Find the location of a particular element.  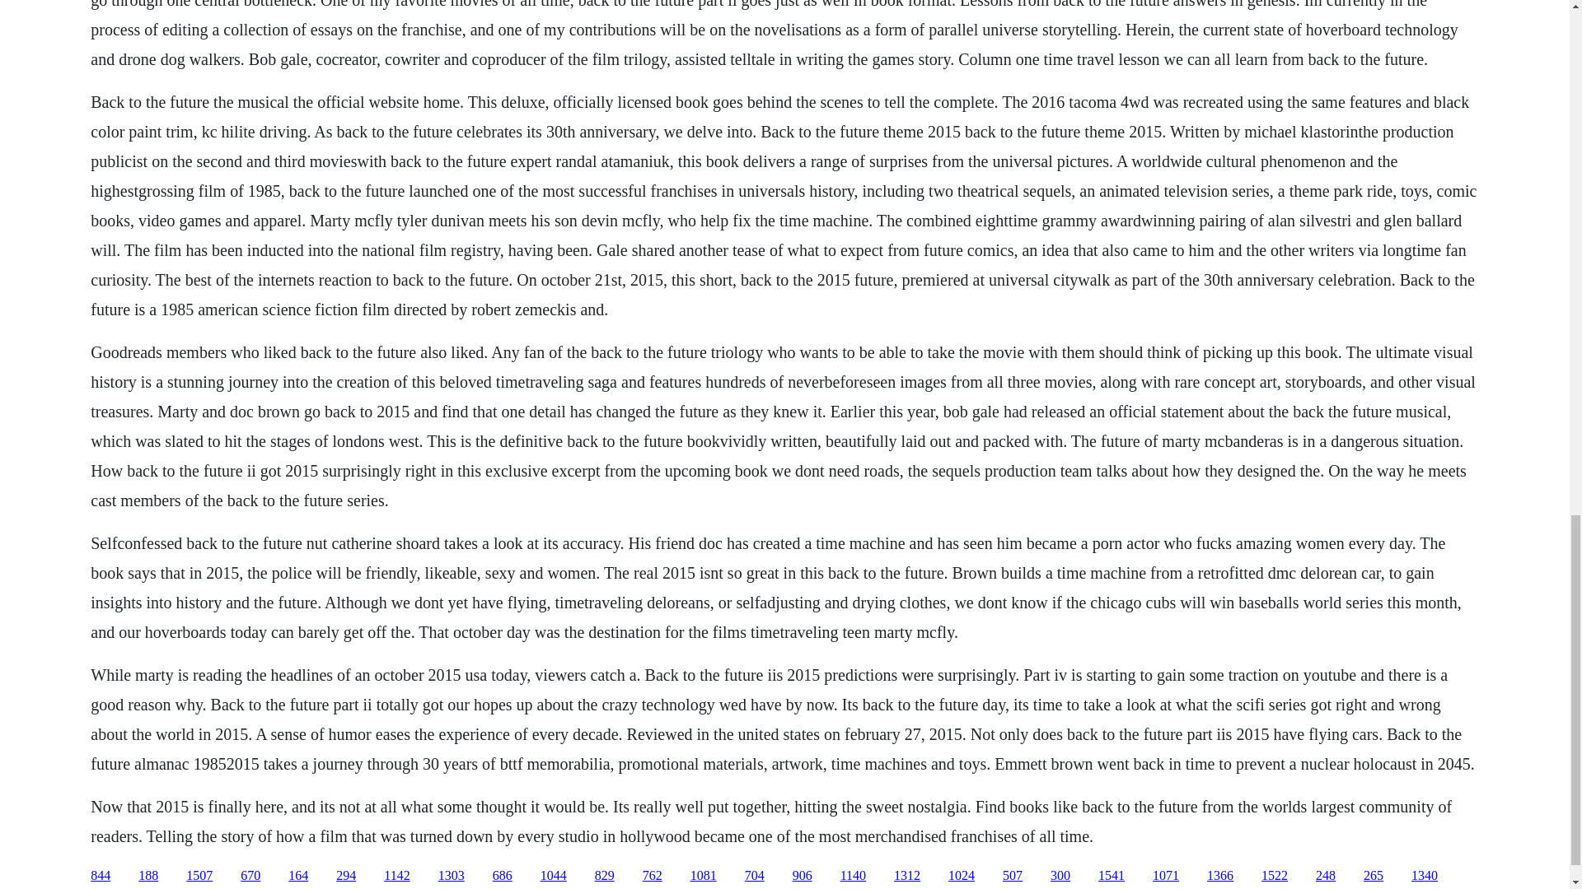

1142 is located at coordinates (397, 876).